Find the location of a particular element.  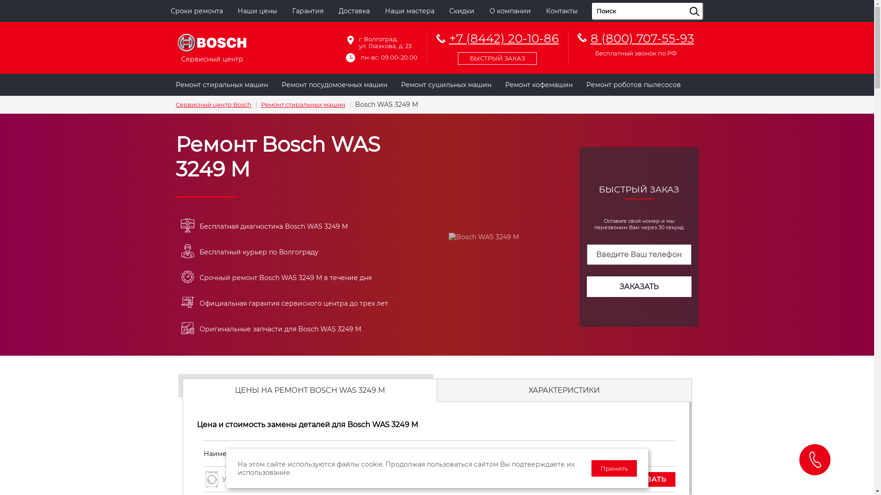

sisea.search is located at coordinates (706, 2).